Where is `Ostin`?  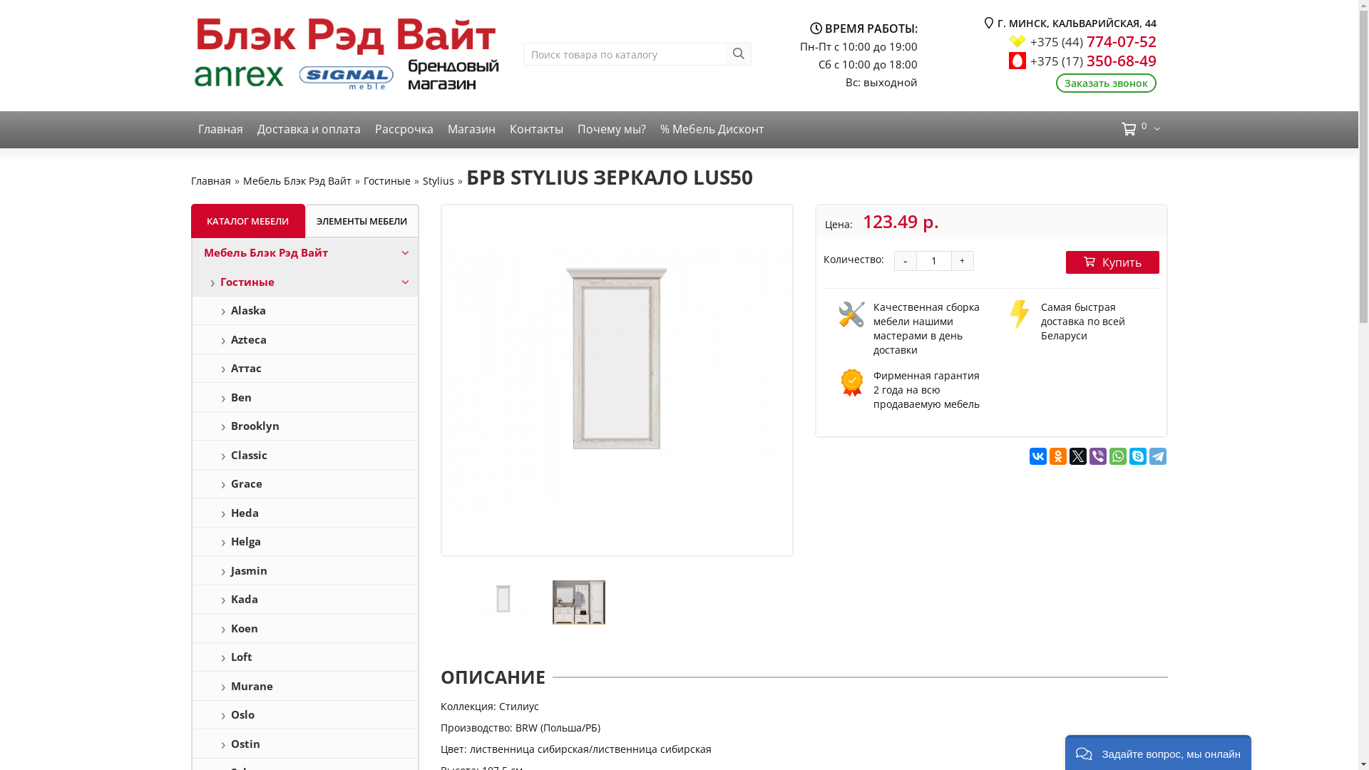 Ostin is located at coordinates (305, 744).